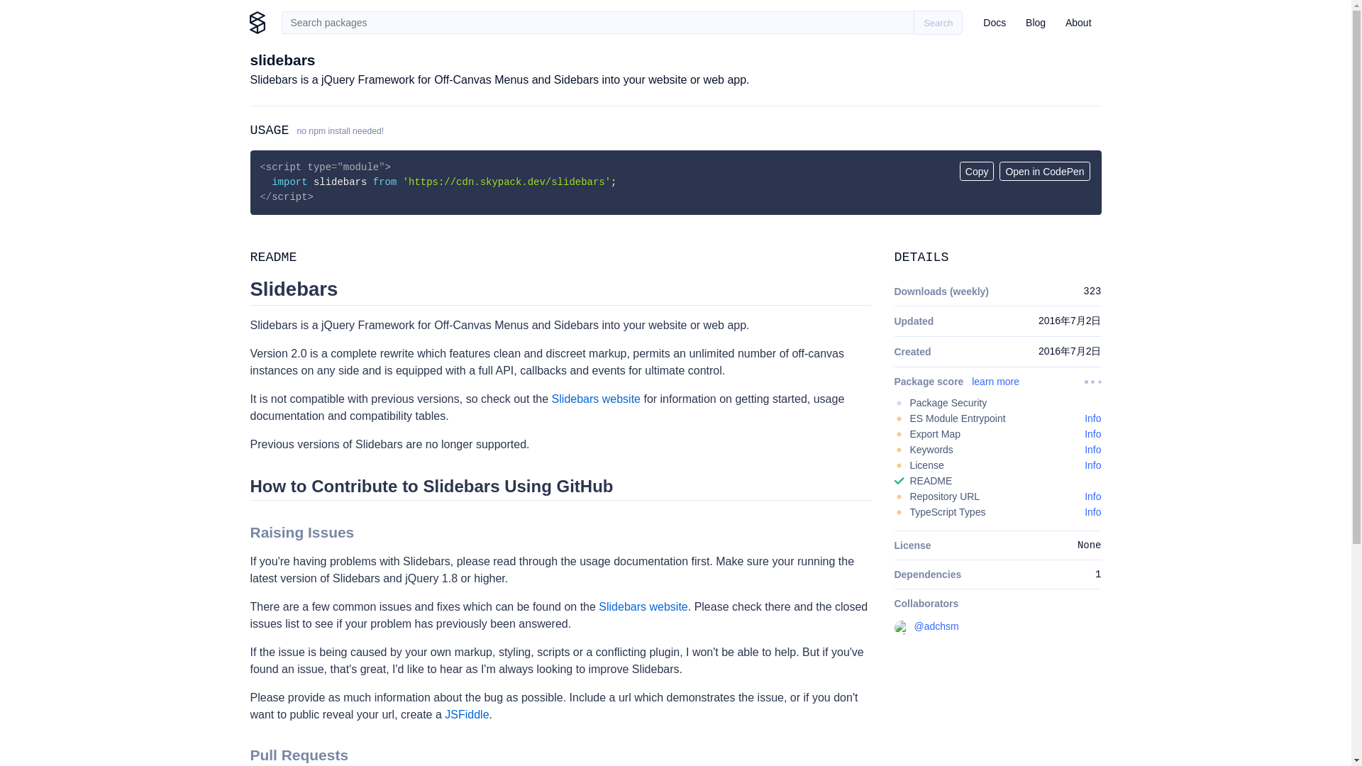 Image resolution: width=1362 pixels, height=766 pixels. Describe the element at coordinates (1078, 23) in the screenshot. I see `About` at that location.